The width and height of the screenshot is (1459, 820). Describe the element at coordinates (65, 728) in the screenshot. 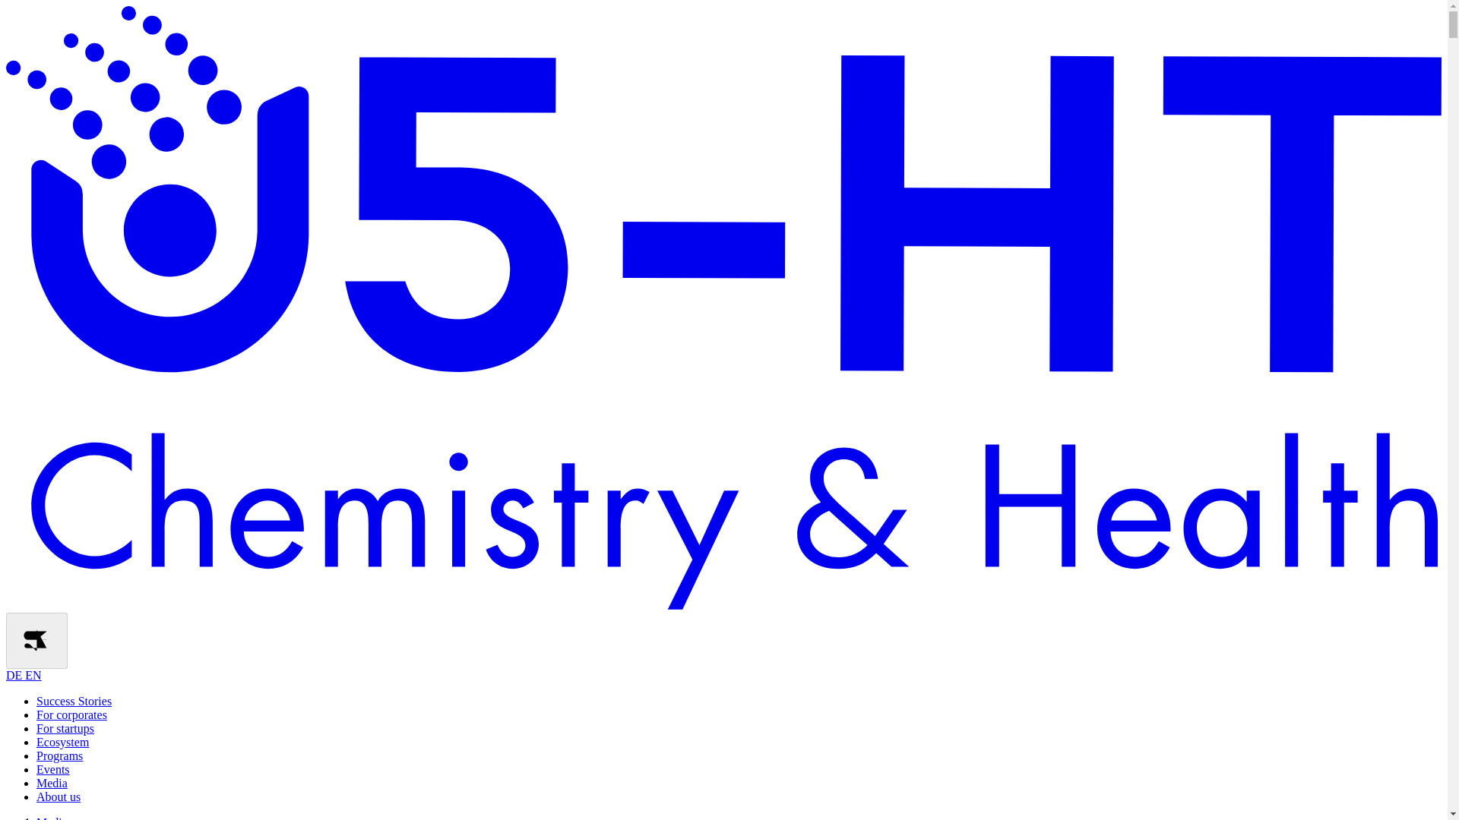

I see `For startups` at that location.